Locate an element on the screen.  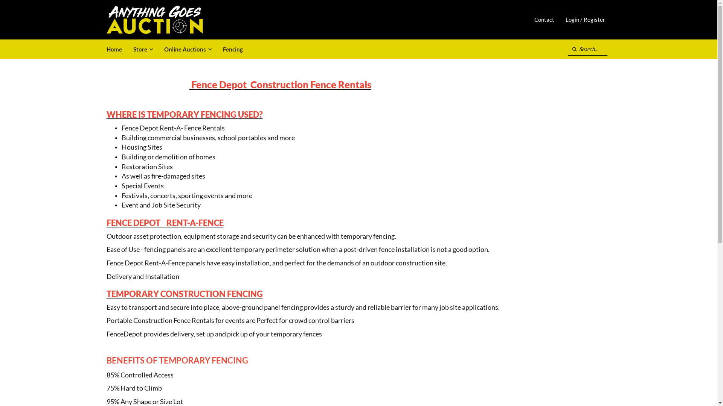
Login / Register is located at coordinates (585, 20).